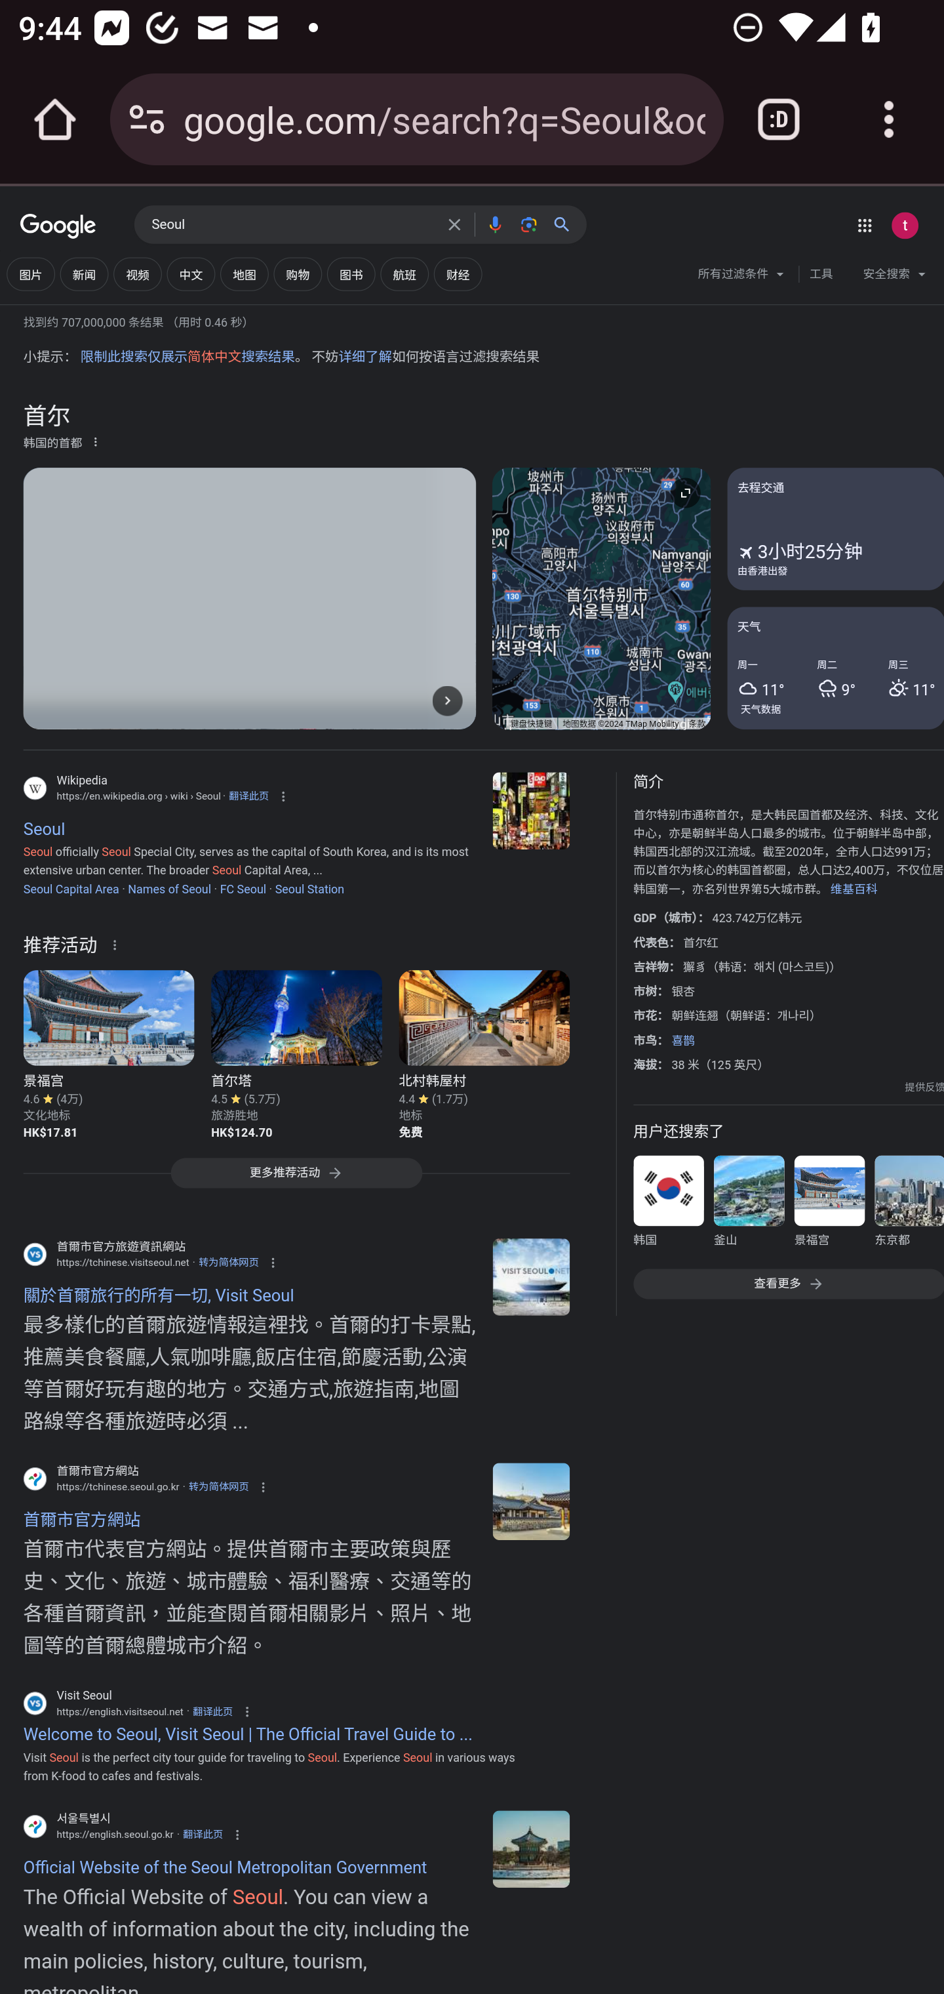 The width and height of the screenshot is (944, 1994). Describe the element at coordinates (905, 225) in the screenshot. I see `Google 账号： test appium (testappium002@gmail.com)` at that location.